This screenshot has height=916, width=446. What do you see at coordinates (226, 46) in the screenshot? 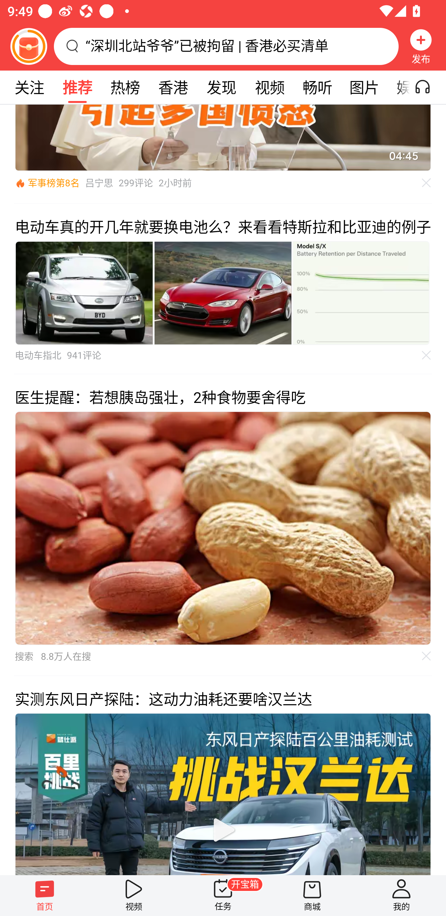
I see `“深圳北站爷爷”已被拘留 | 香港必买清单 搜索框，“深圳北站爷爷”已被拘留 | 香港必买清单` at bounding box center [226, 46].